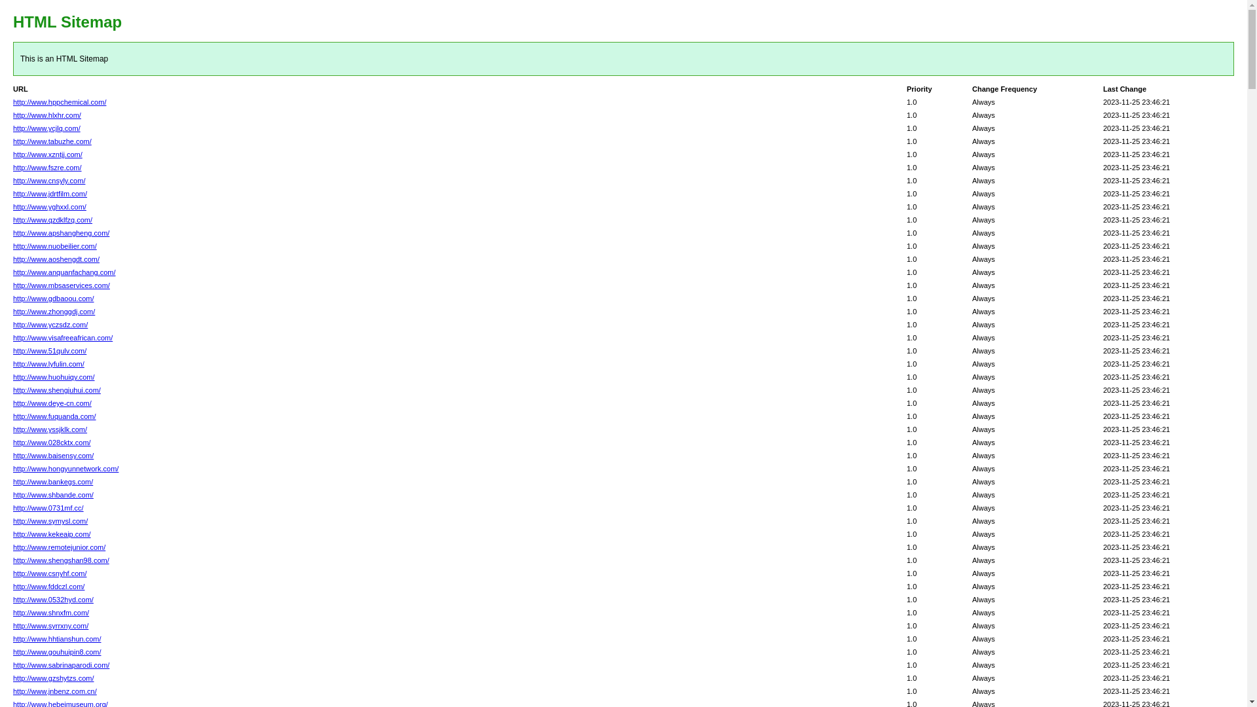  Describe the element at coordinates (62, 560) in the screenshot. I see `http://www.shengshan98.com/` at that location.